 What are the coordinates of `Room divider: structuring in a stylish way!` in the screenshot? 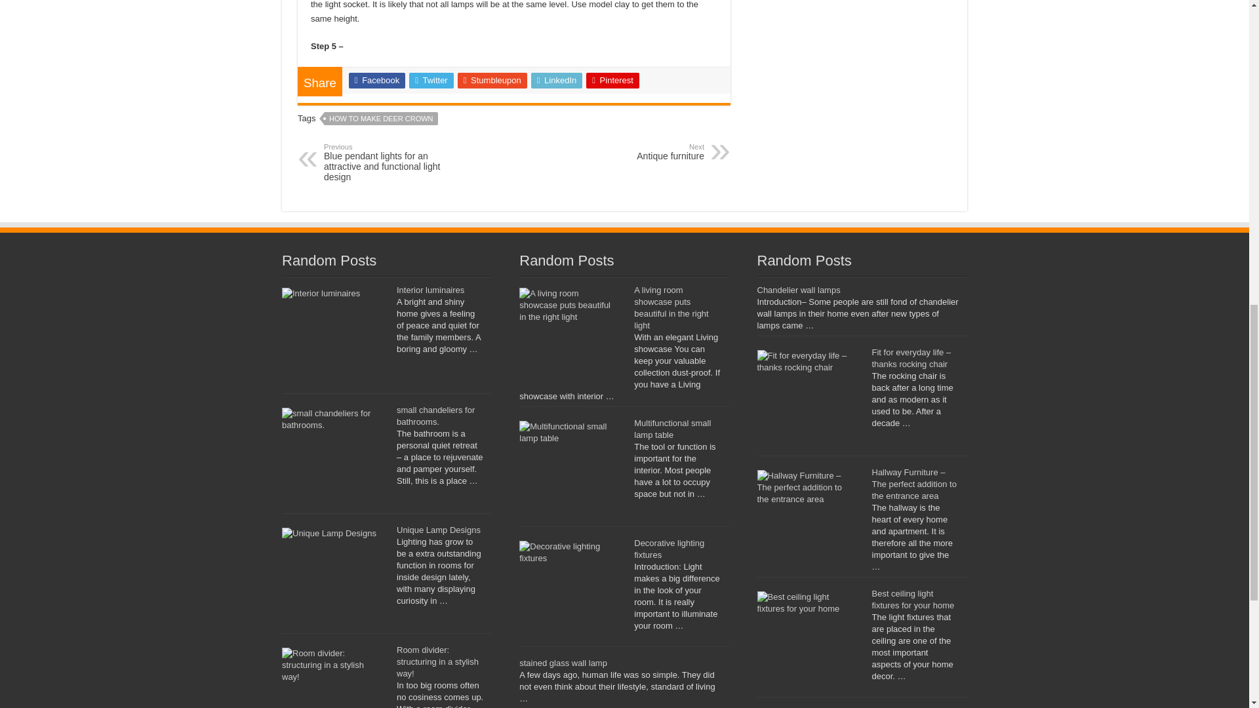 It's located at (430, 290).